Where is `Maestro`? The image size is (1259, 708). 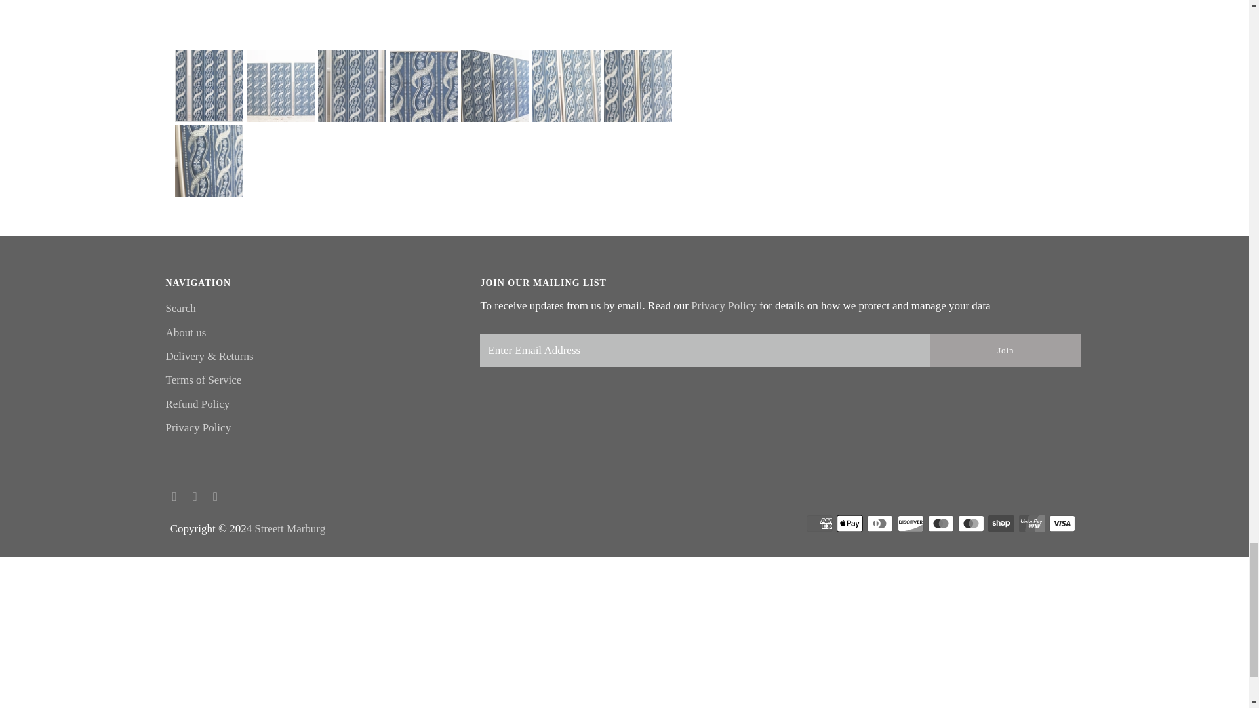 Maestro is located at coordinates (941, 523).